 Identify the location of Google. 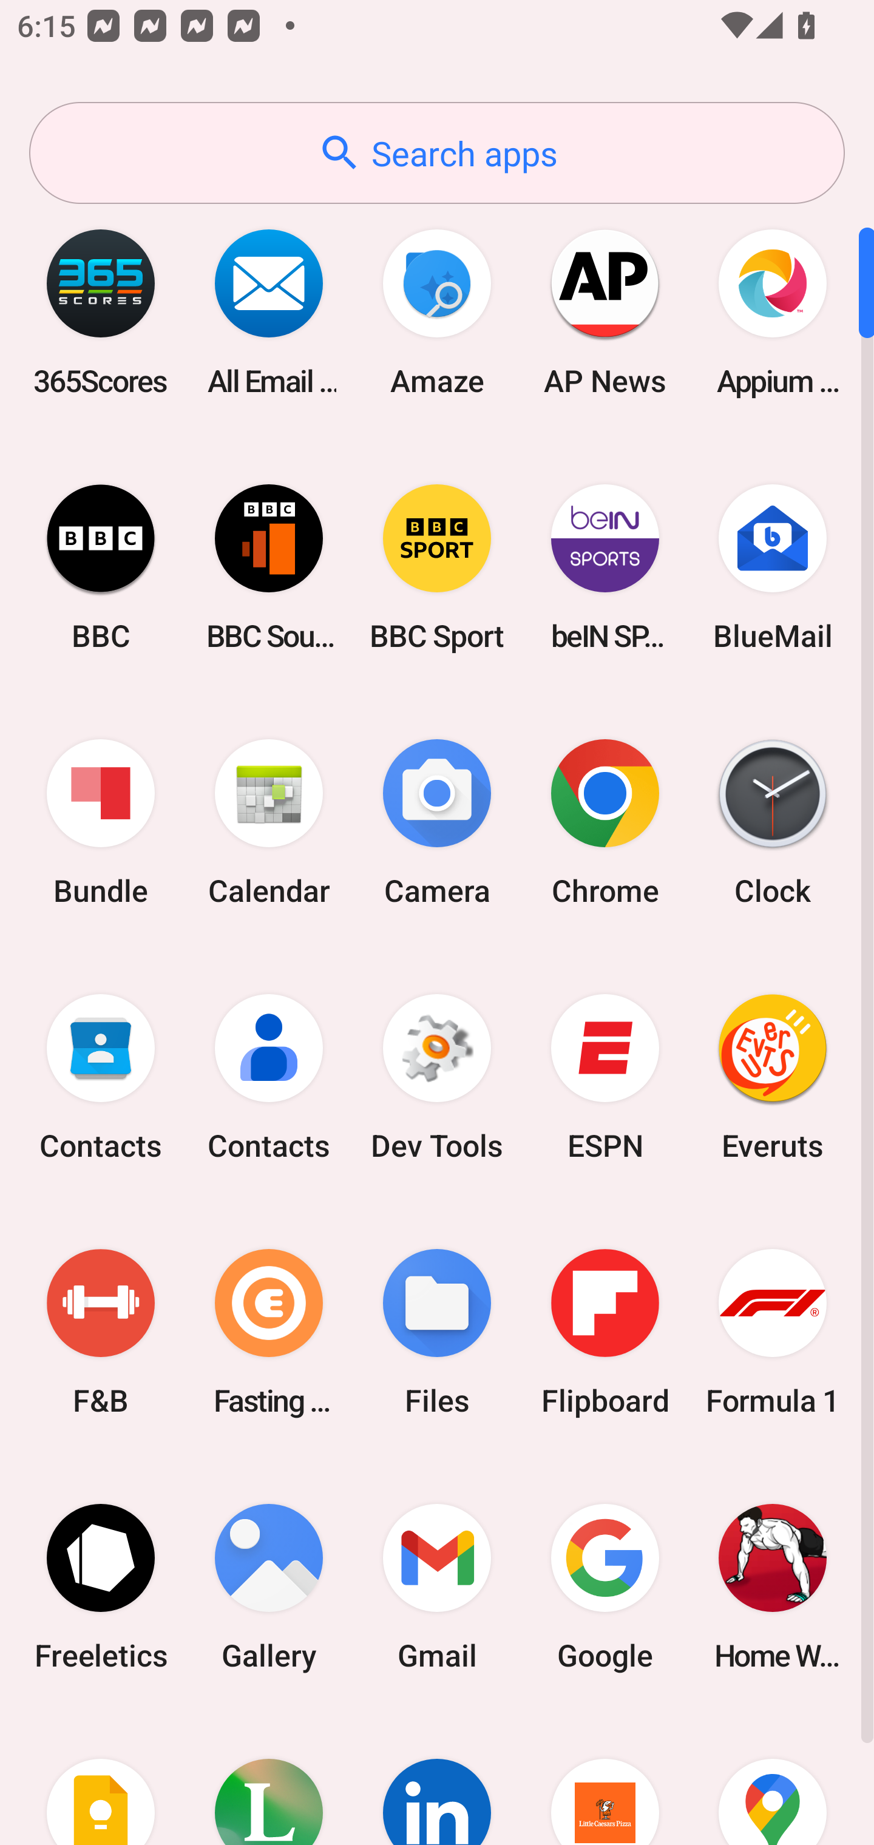
(605, 1586).